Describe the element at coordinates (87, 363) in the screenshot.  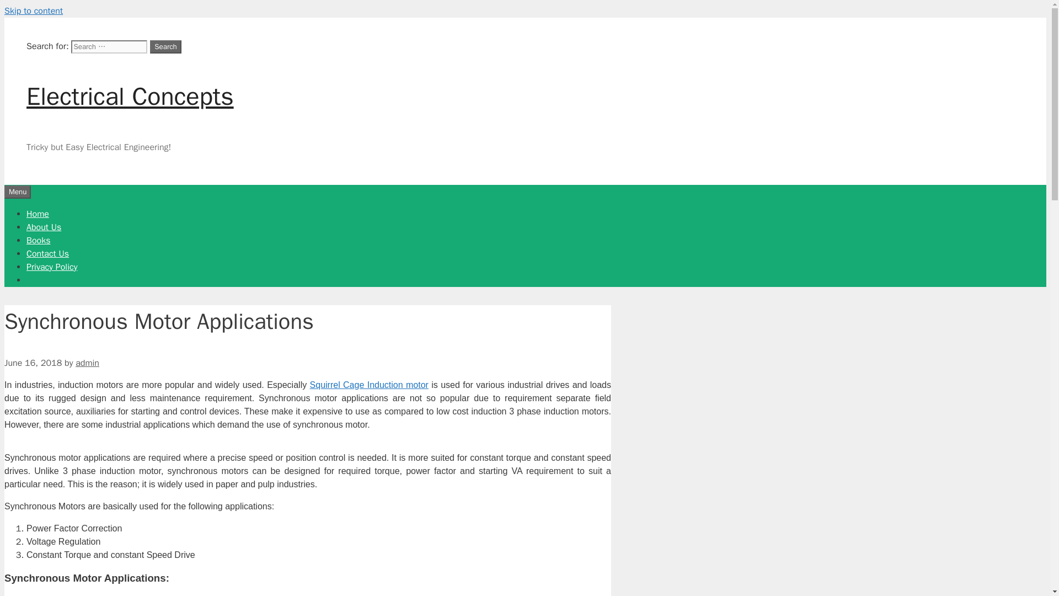
I see `admin` at that location.